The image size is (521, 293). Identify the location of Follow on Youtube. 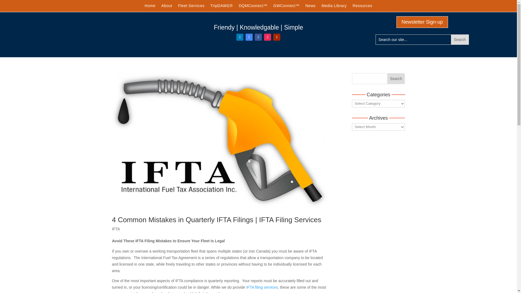
(277, 37).